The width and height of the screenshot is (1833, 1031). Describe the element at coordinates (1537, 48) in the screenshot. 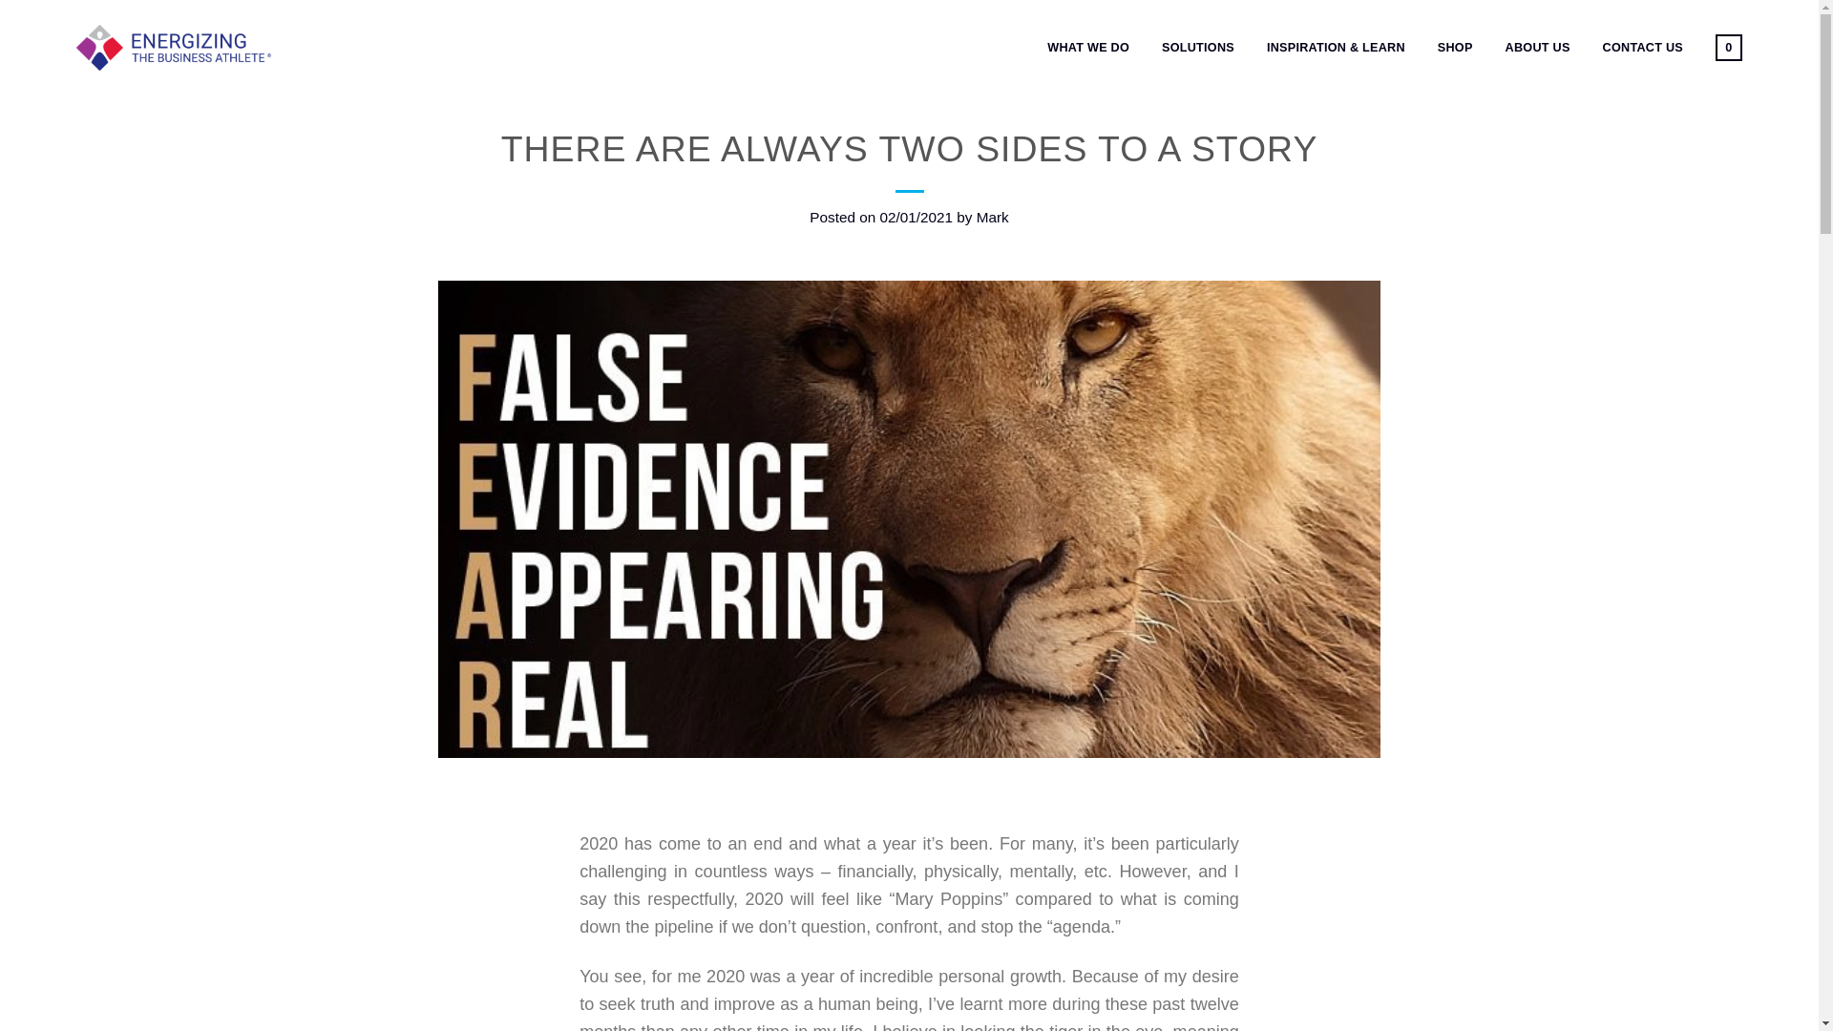

I see `ABOUT US` at that location.